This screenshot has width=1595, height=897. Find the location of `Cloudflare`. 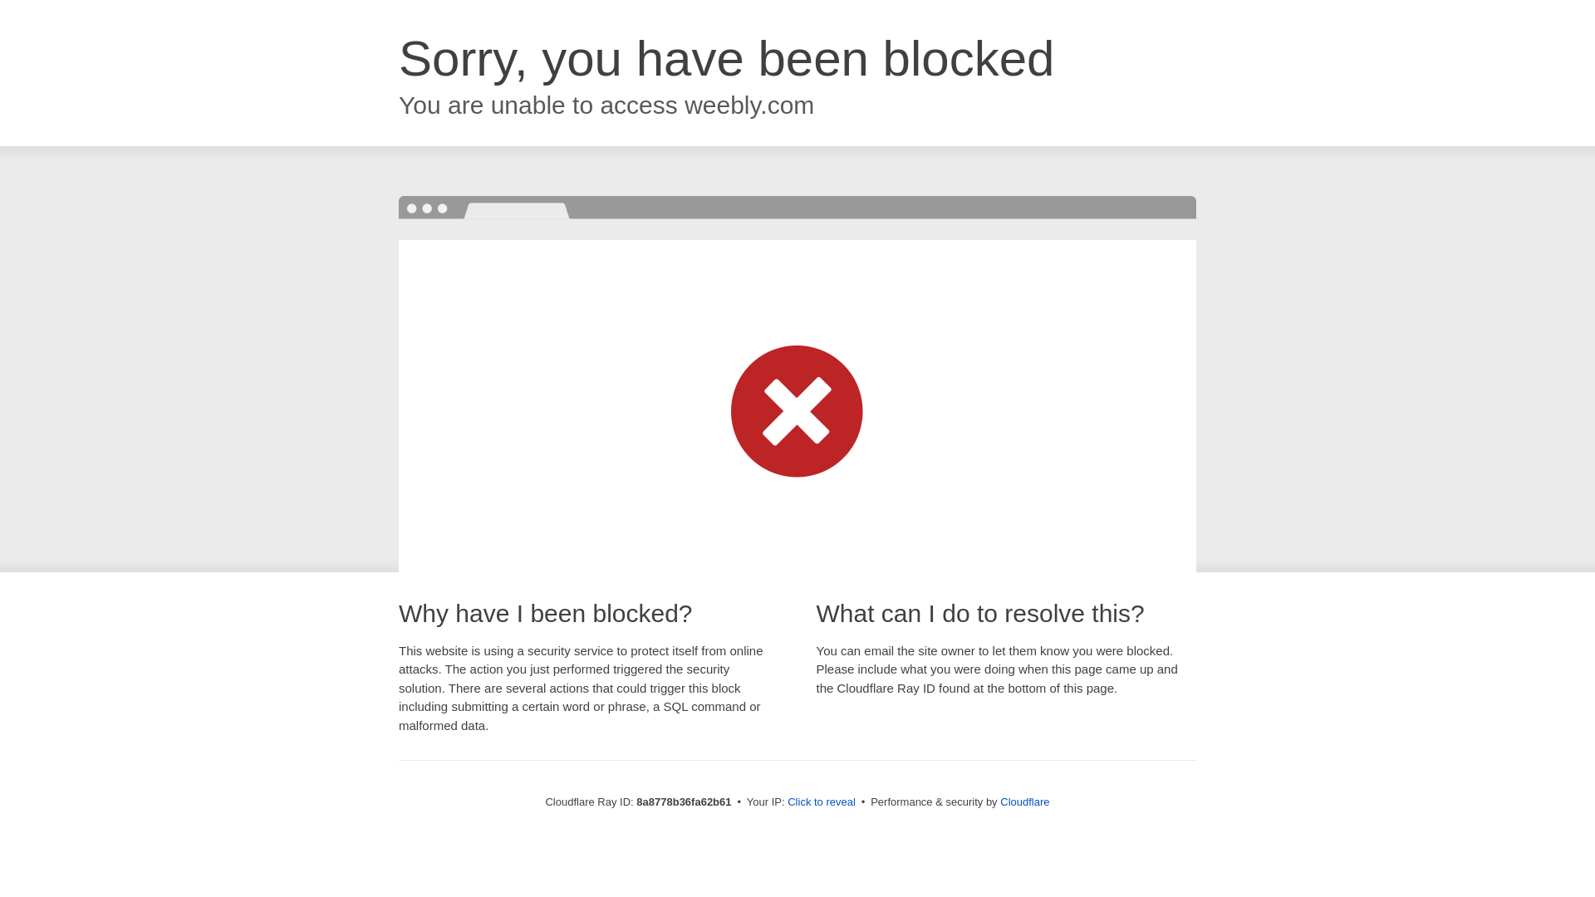

Cloudflare is located at coordinates (1024, 801).